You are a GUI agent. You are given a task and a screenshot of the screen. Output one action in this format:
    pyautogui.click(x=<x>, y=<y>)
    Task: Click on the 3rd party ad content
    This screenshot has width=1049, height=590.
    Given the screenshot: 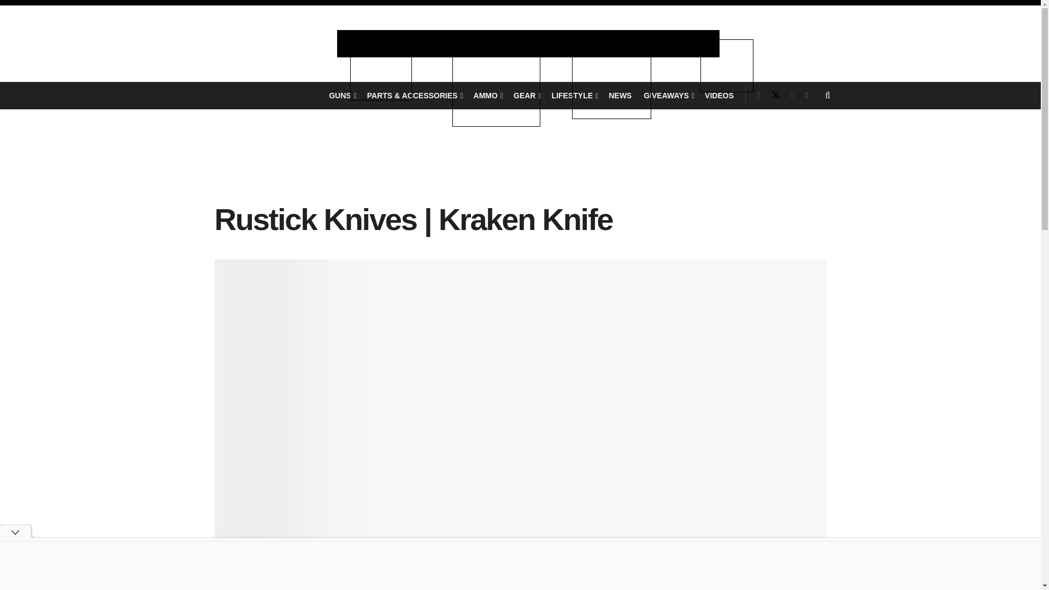 What is the action you would take?
    pyautogui.click(x=520, y=565)
    